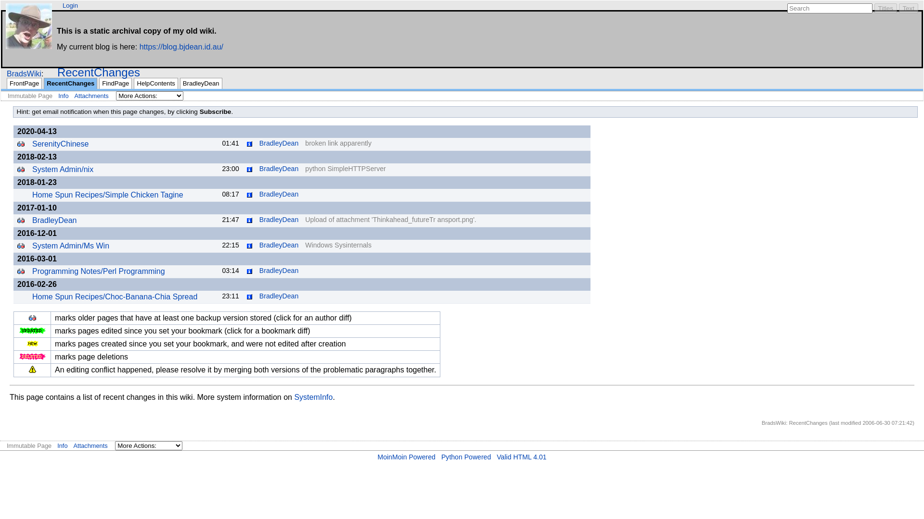 Image resolution: width=924 pixels, height=519 pixels. What do you see at coordinates (201, 84) in the screenshot?
I see `BradleyDean` at bounding box center [201, 84].